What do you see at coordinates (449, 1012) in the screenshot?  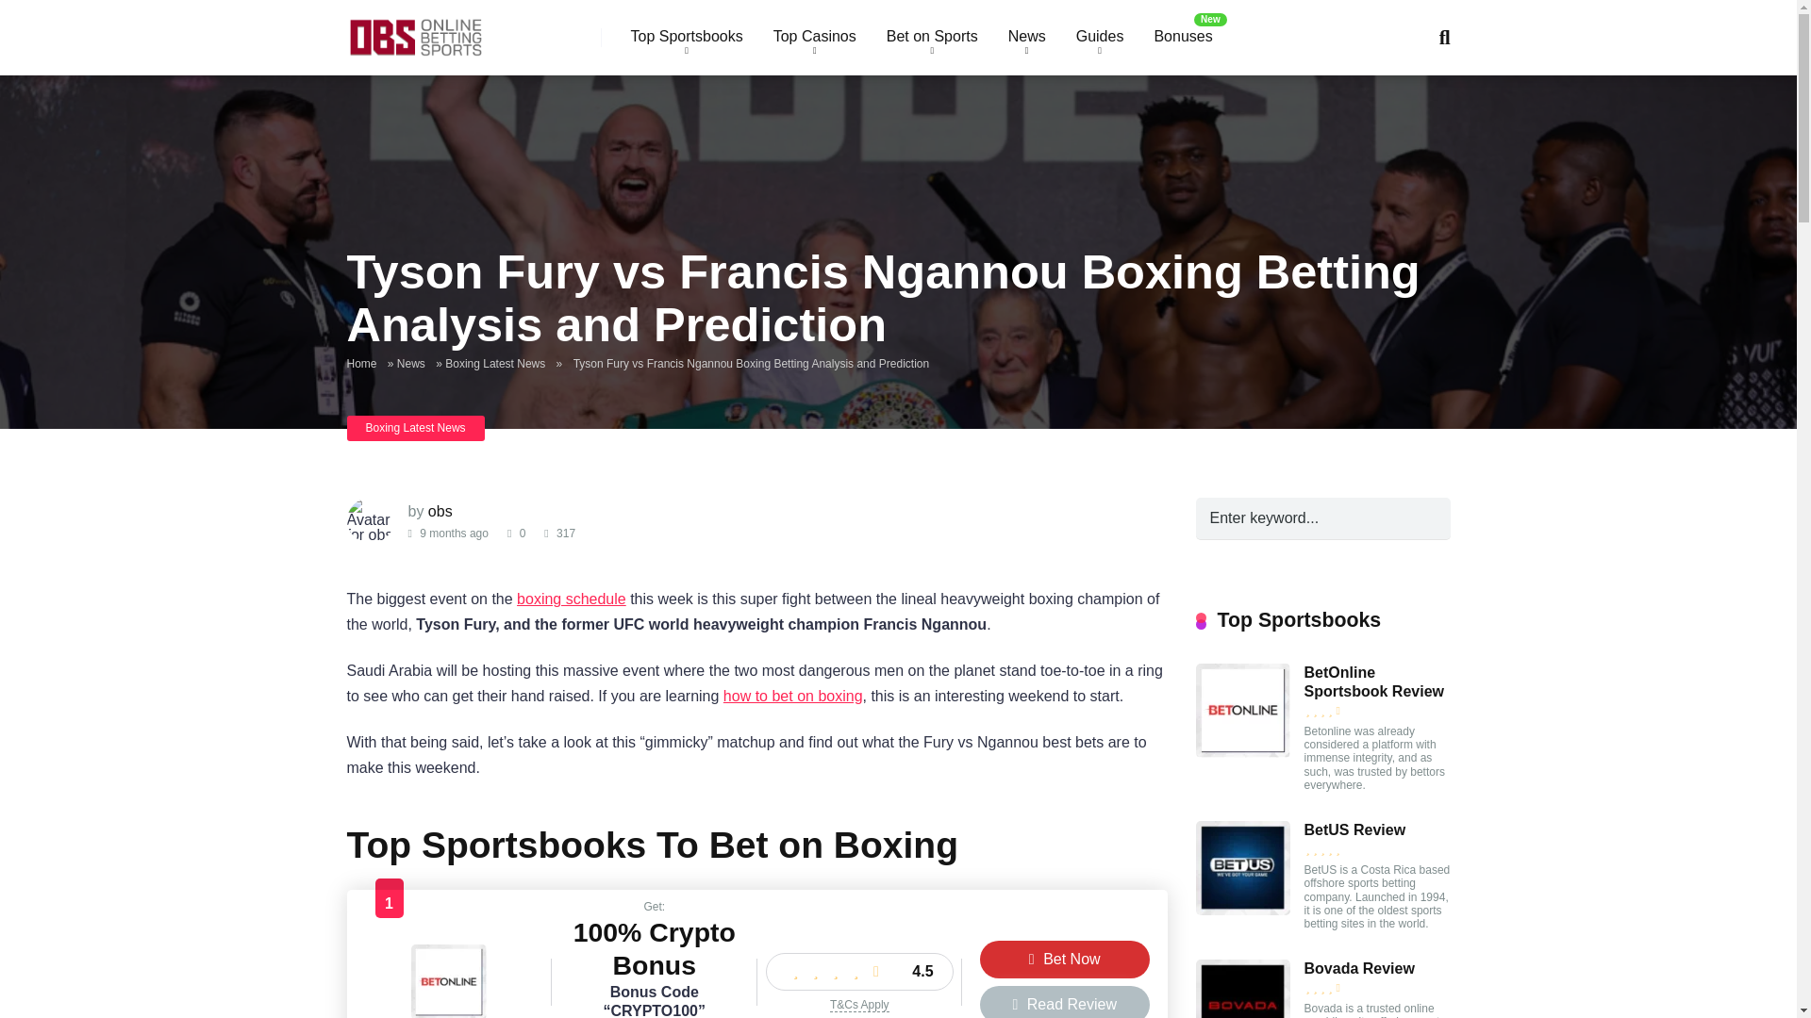 I see `BetOnline Sportsbook Review` at bounding box center [449, 1012].